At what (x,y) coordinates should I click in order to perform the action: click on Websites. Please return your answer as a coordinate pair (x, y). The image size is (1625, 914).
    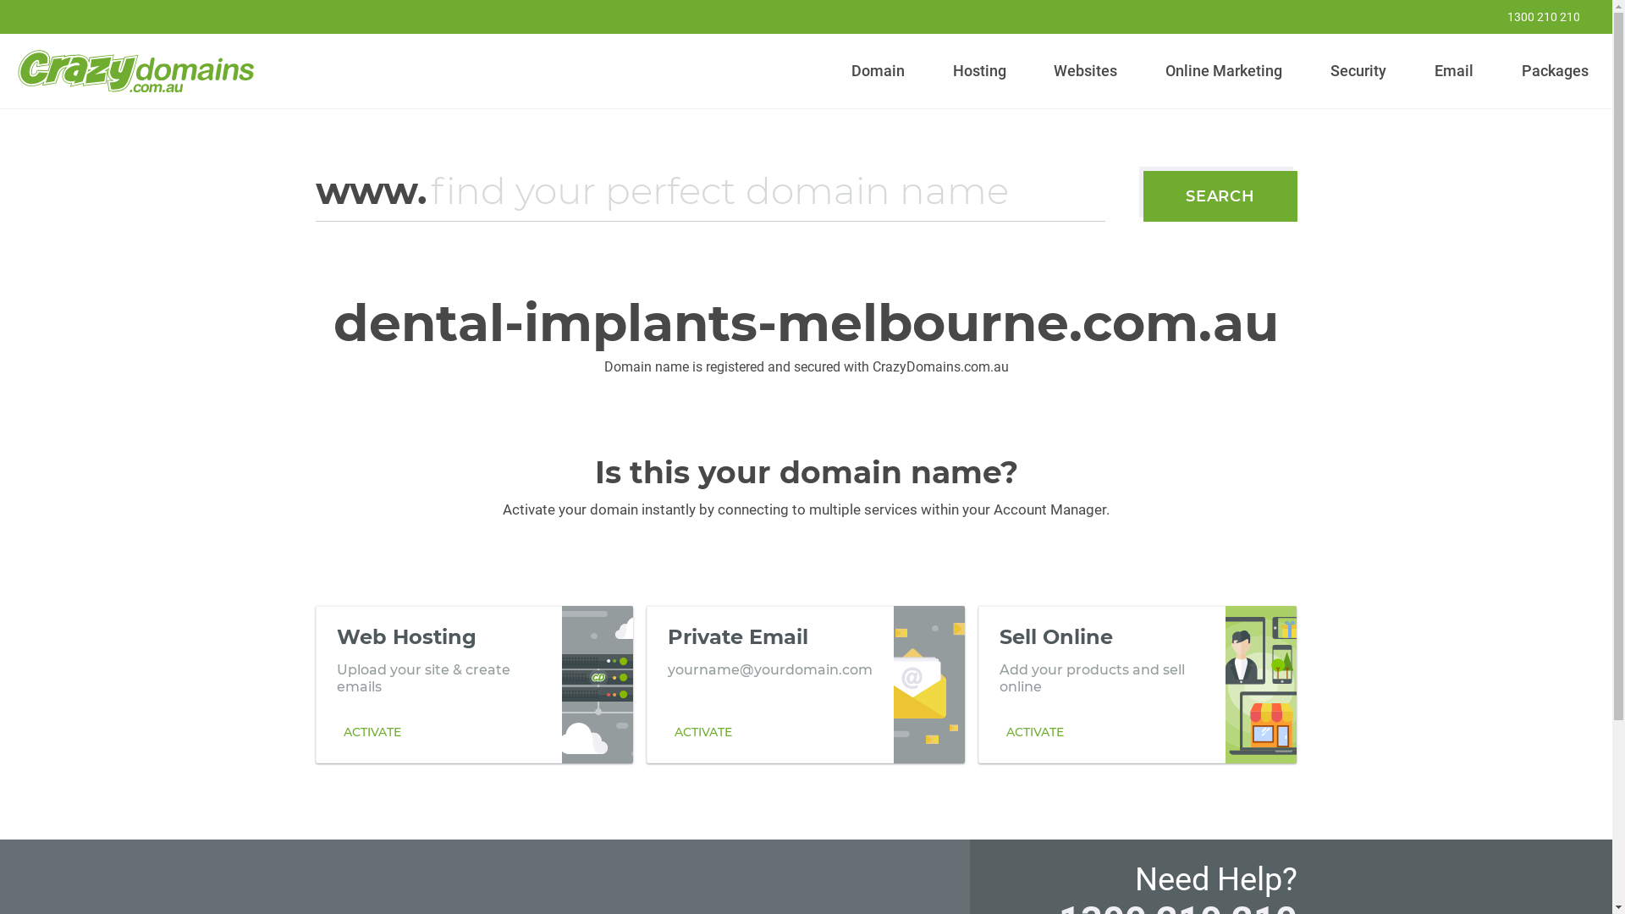
    Looking at the image, I should click on (1086, 71).